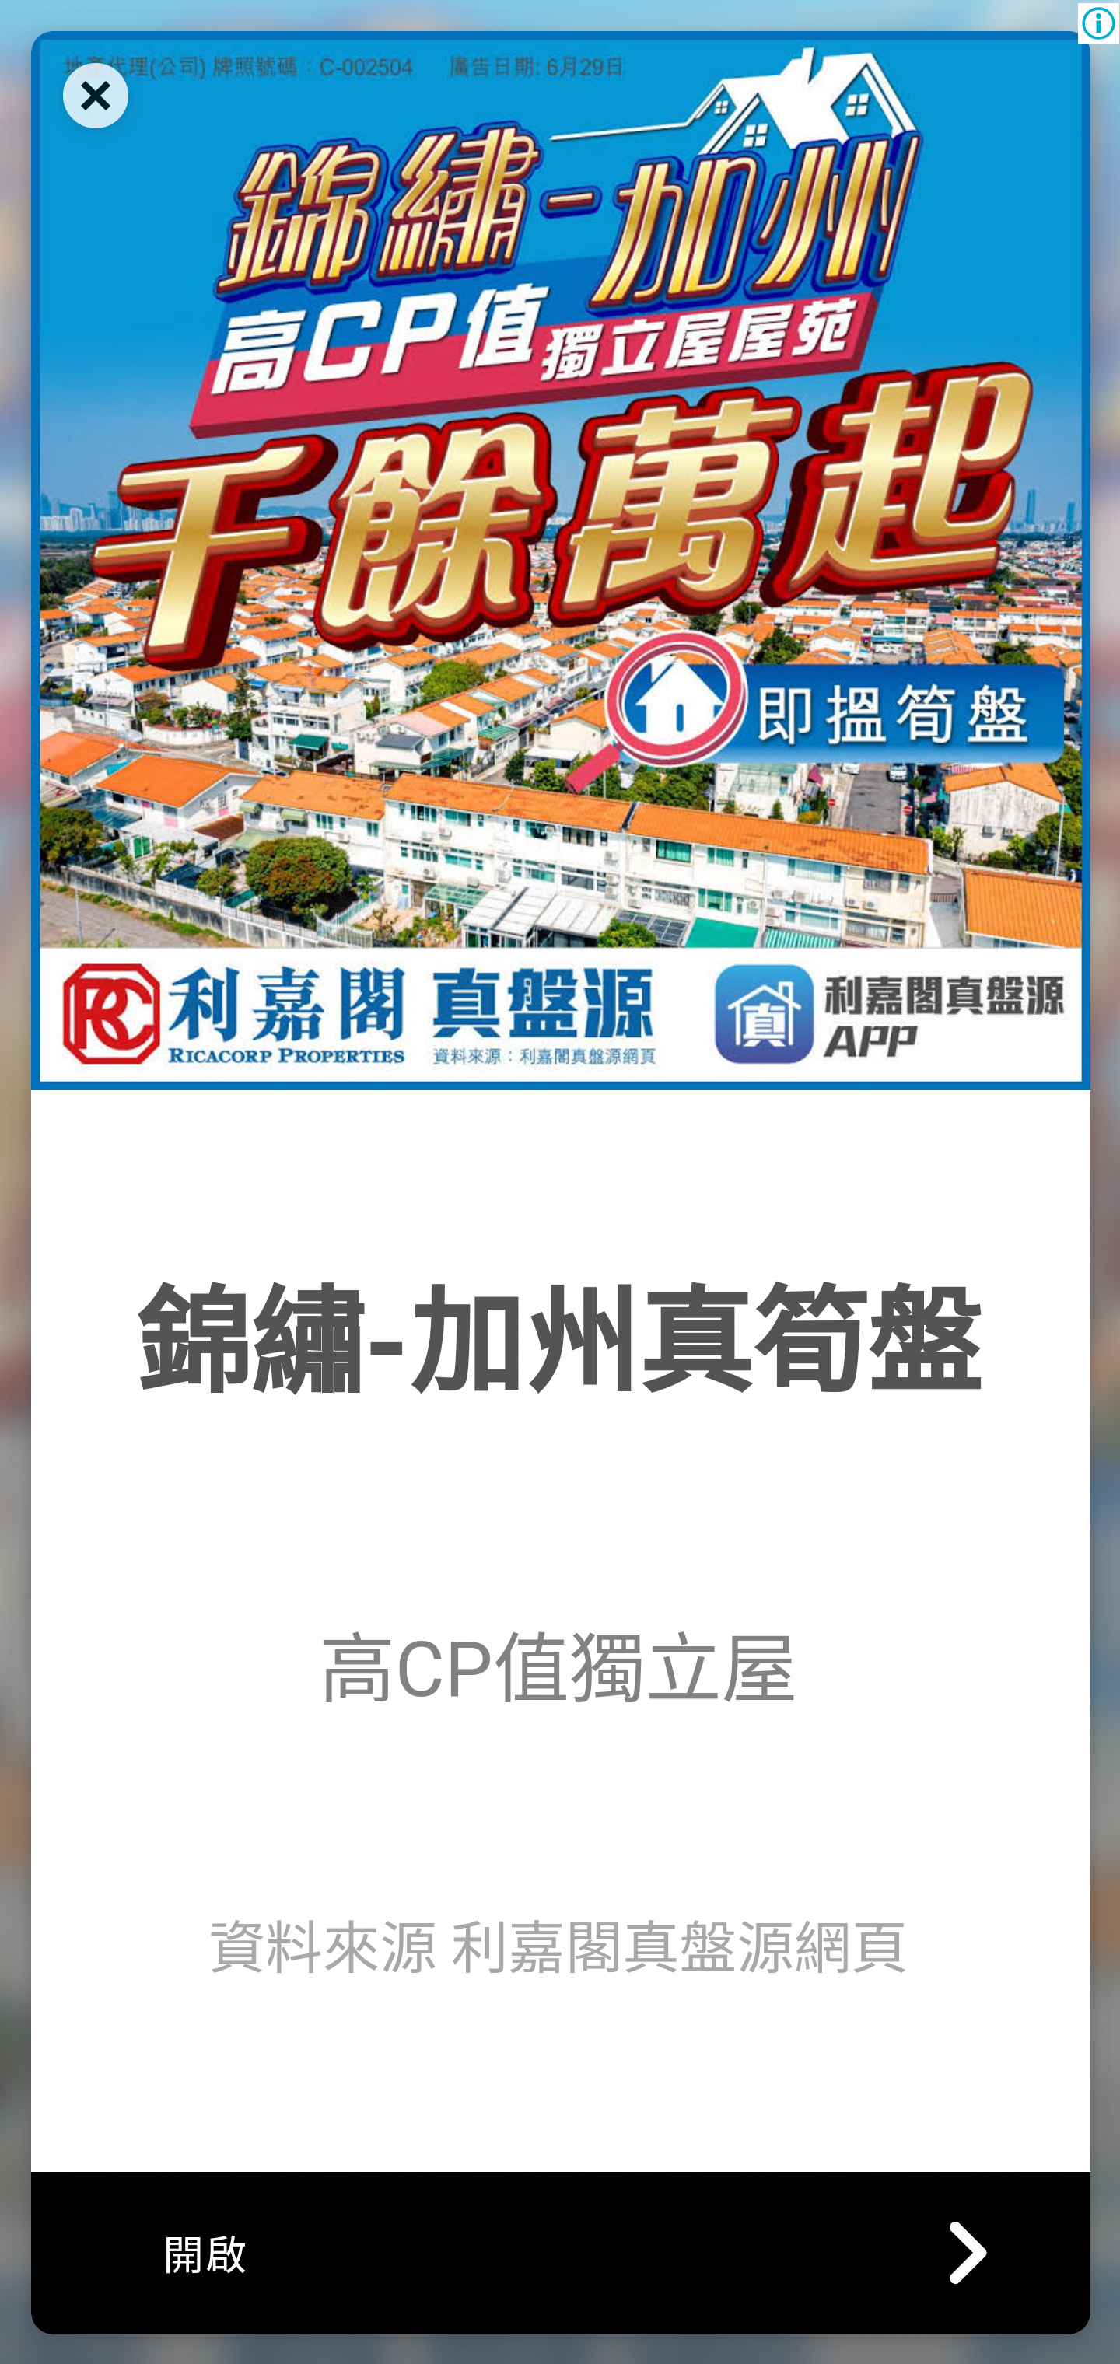  I want to click on B29900947, so click(560, 560).